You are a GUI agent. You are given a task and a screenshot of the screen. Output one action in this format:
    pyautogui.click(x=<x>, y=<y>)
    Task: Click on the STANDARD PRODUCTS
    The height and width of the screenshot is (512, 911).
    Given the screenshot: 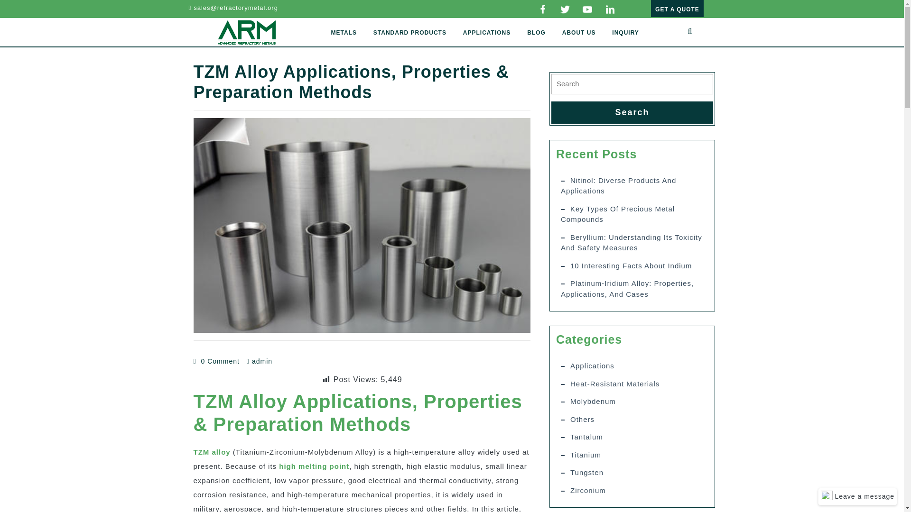 What is the action you would take?
    pyautogui.click(x=410, y=32)
    